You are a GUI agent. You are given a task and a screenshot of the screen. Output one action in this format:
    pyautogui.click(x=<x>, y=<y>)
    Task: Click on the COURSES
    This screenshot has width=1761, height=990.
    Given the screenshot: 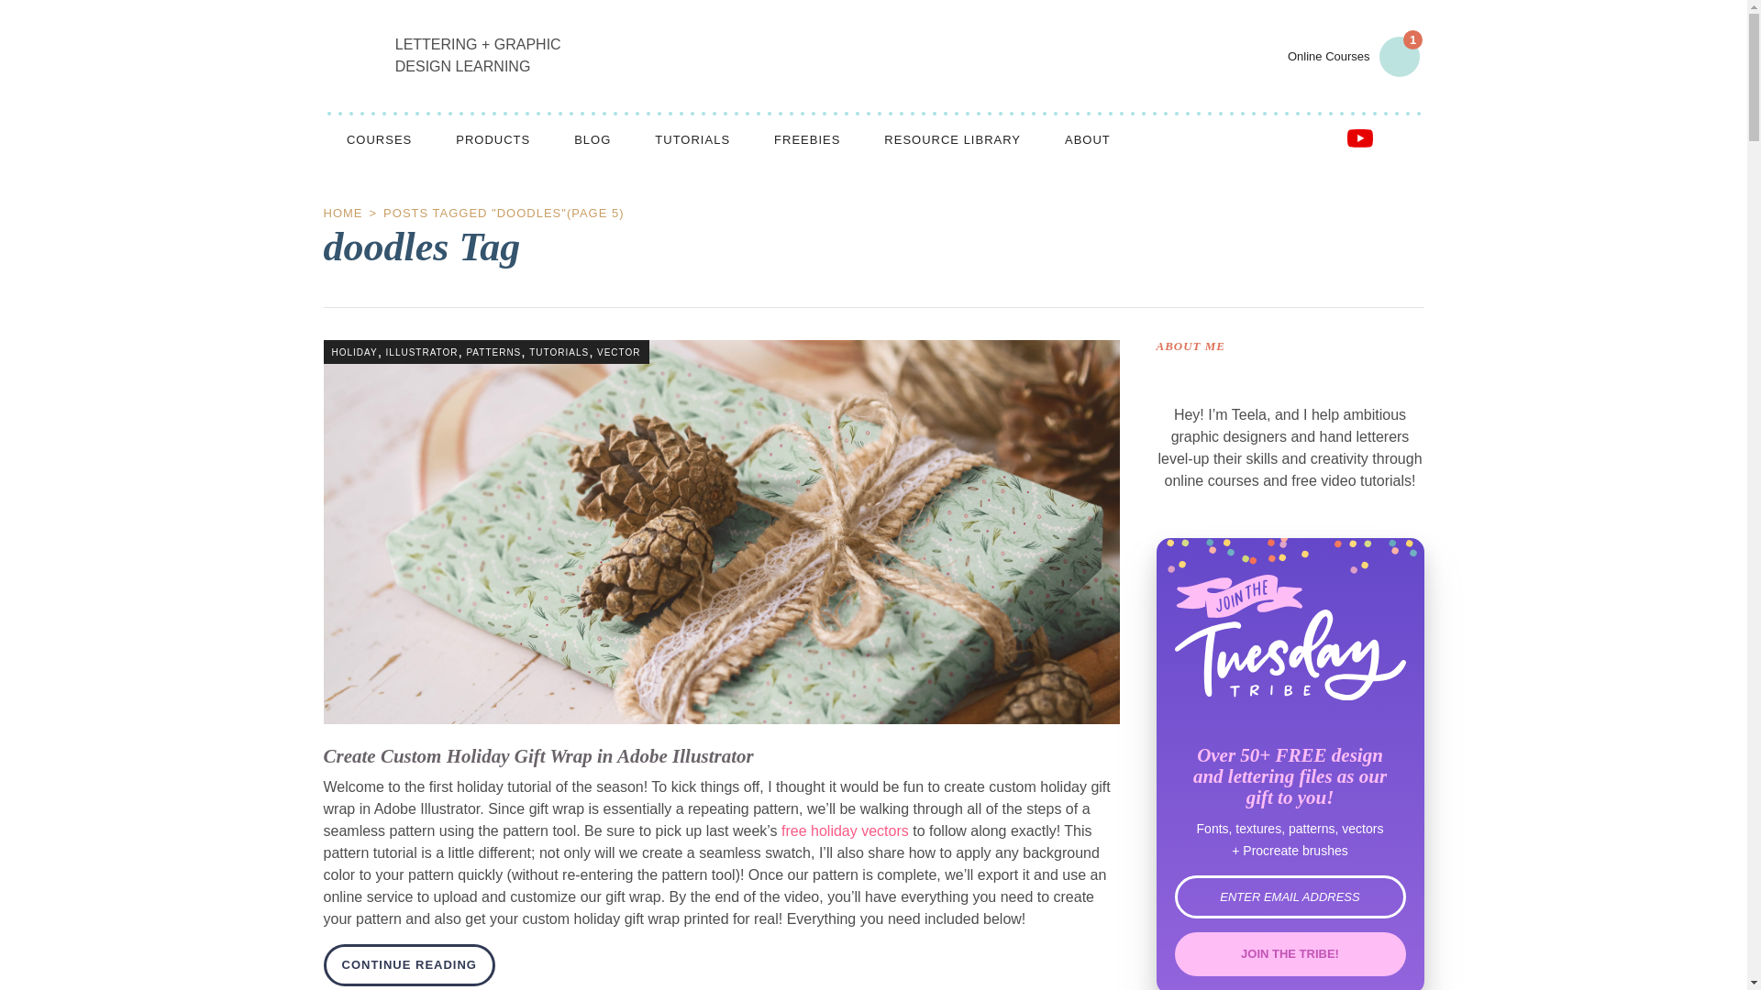 What is the action you would take?
    pyautogui.click(x=378, y=139)
    